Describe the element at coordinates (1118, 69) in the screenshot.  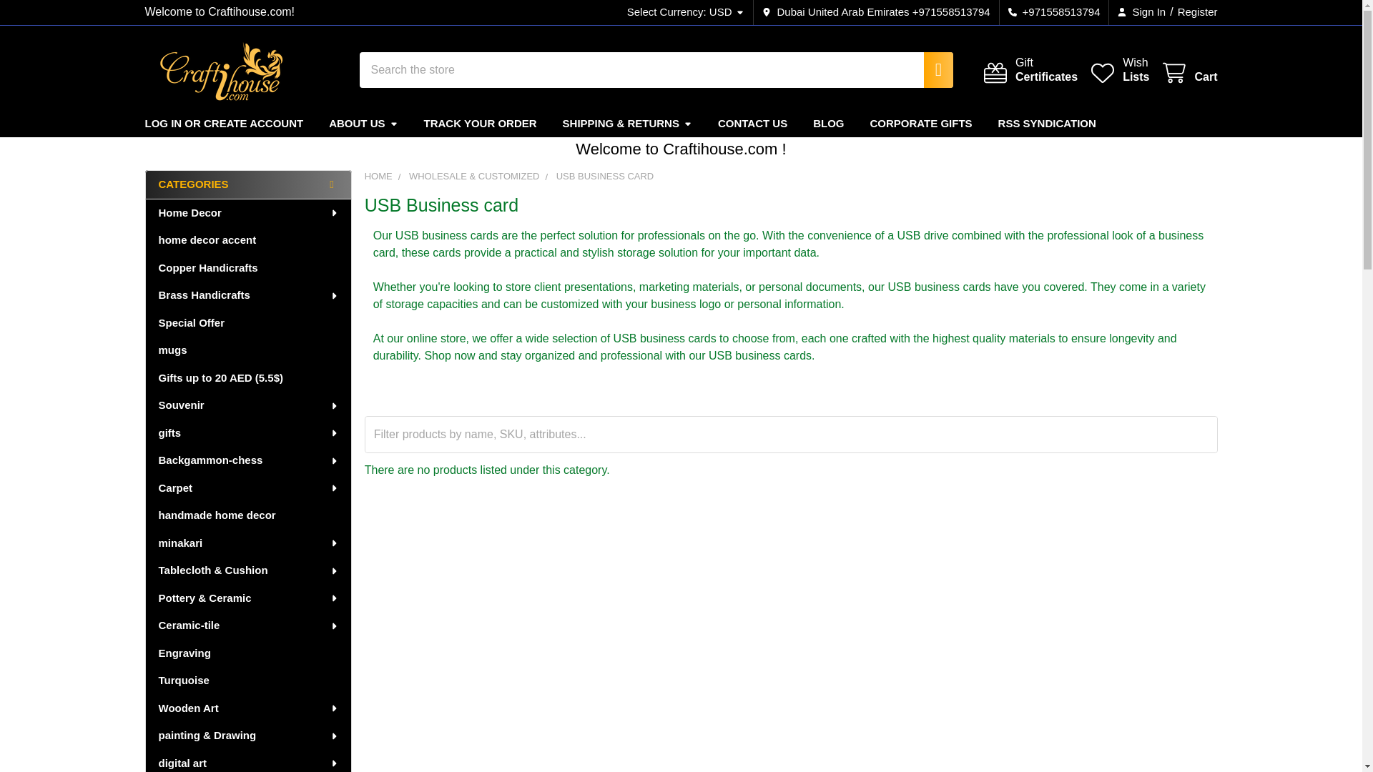
I see `Wish Lists` at that location.